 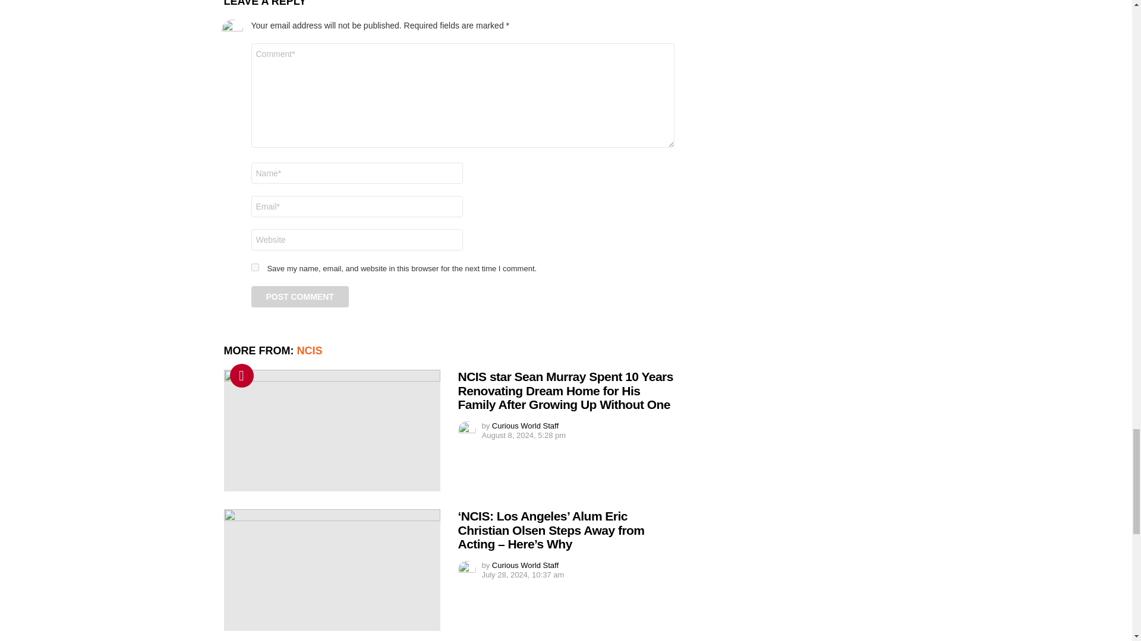 I want to click on yes, so click(x=254, y=267).